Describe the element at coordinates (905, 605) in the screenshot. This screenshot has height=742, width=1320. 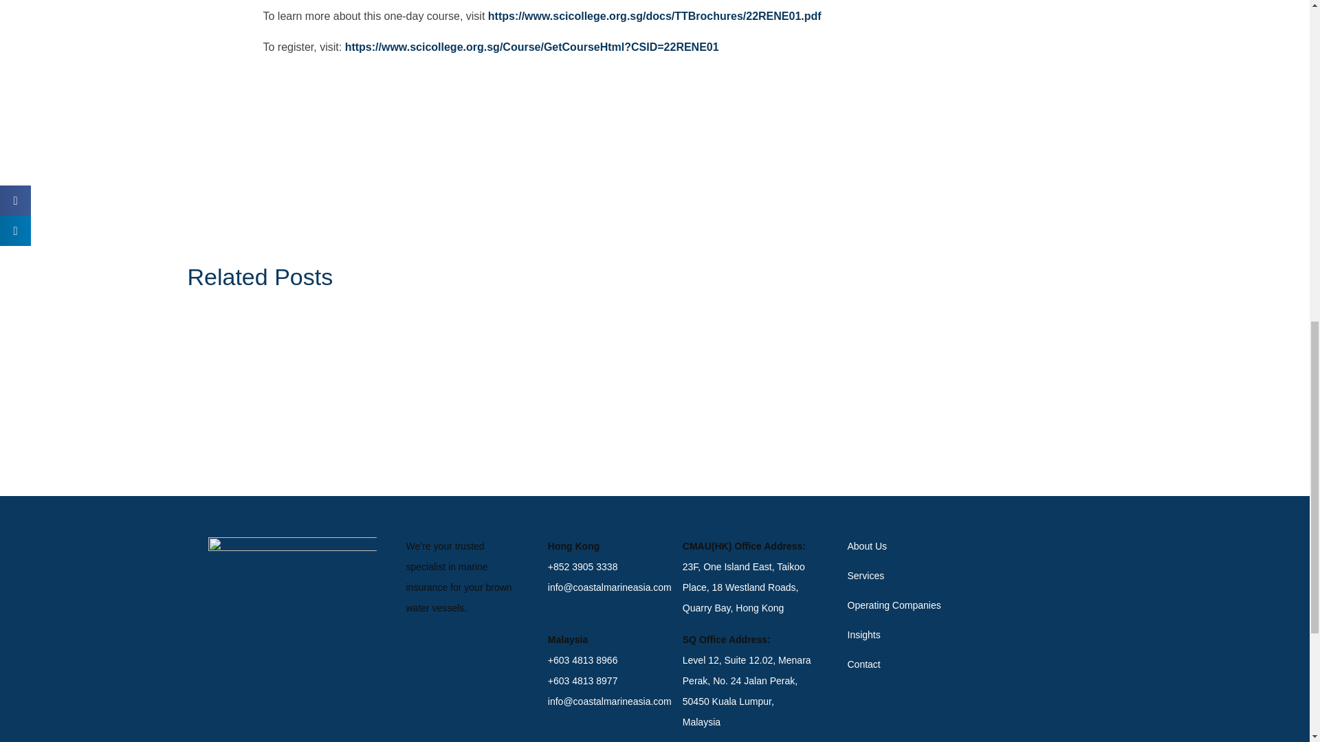
I see `Operating Companies` at that location.